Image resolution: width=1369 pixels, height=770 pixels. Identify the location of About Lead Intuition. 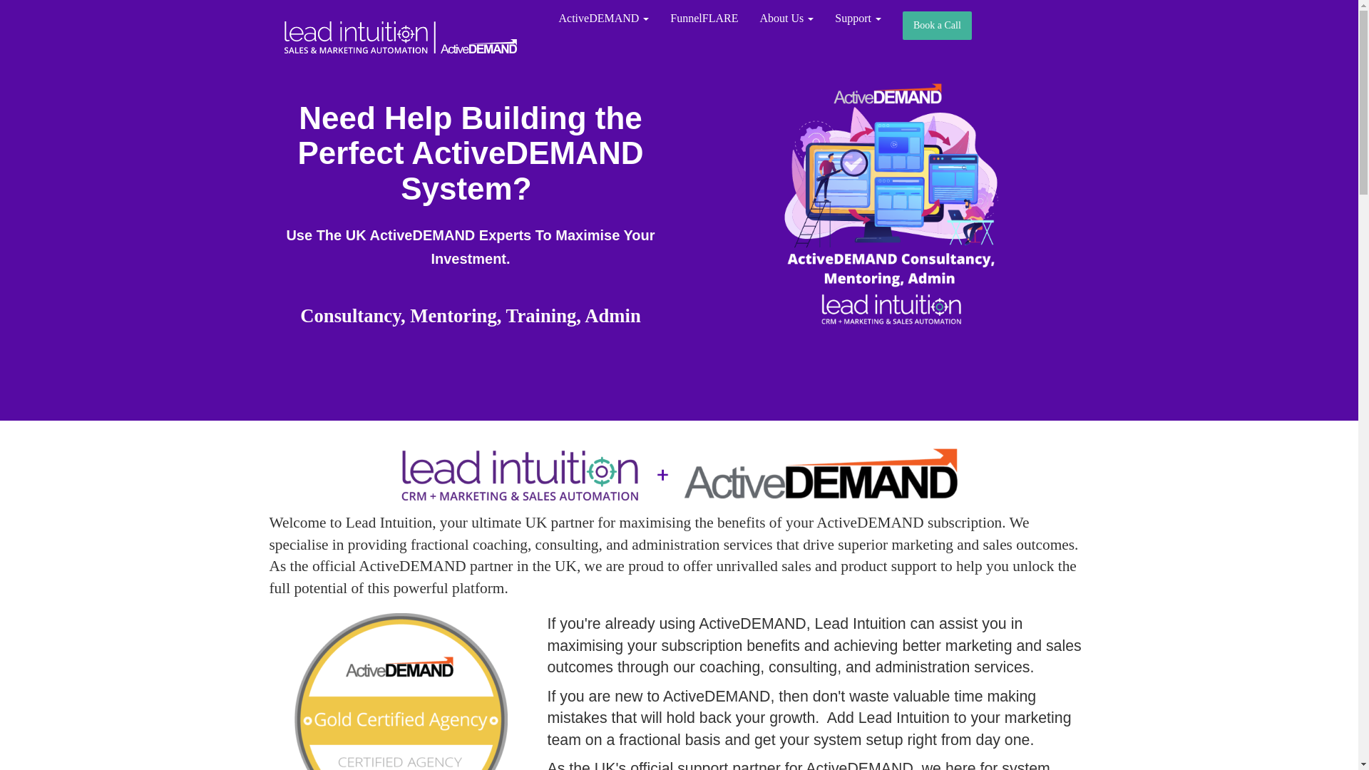
(786, 19).